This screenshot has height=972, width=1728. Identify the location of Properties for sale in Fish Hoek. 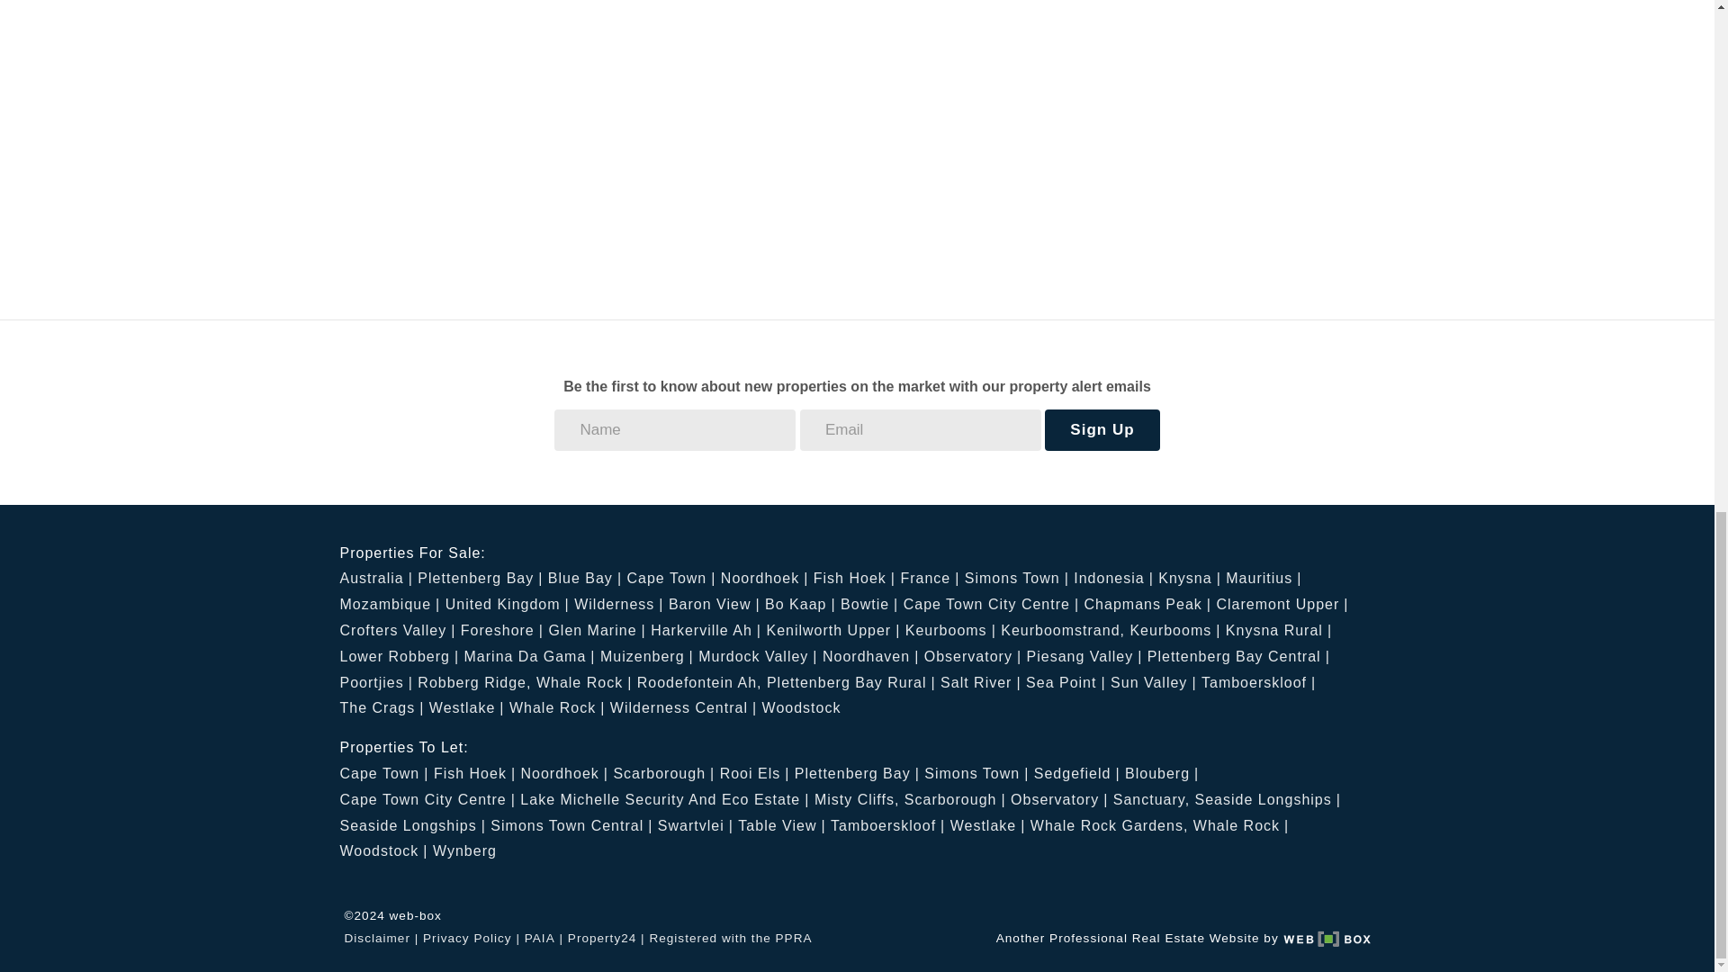
(854, 578).